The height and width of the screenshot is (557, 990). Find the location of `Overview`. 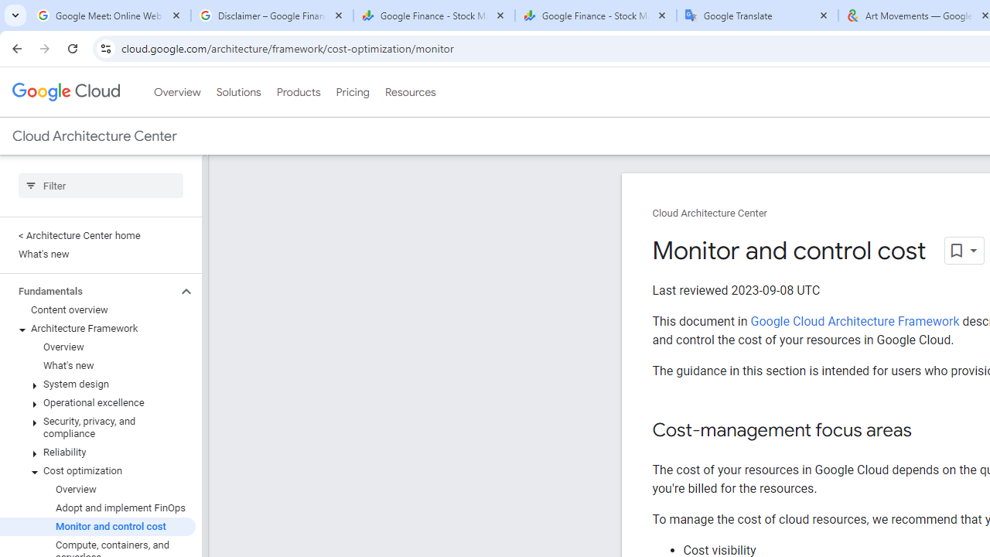

Overview is located at coordinates (97, 489).